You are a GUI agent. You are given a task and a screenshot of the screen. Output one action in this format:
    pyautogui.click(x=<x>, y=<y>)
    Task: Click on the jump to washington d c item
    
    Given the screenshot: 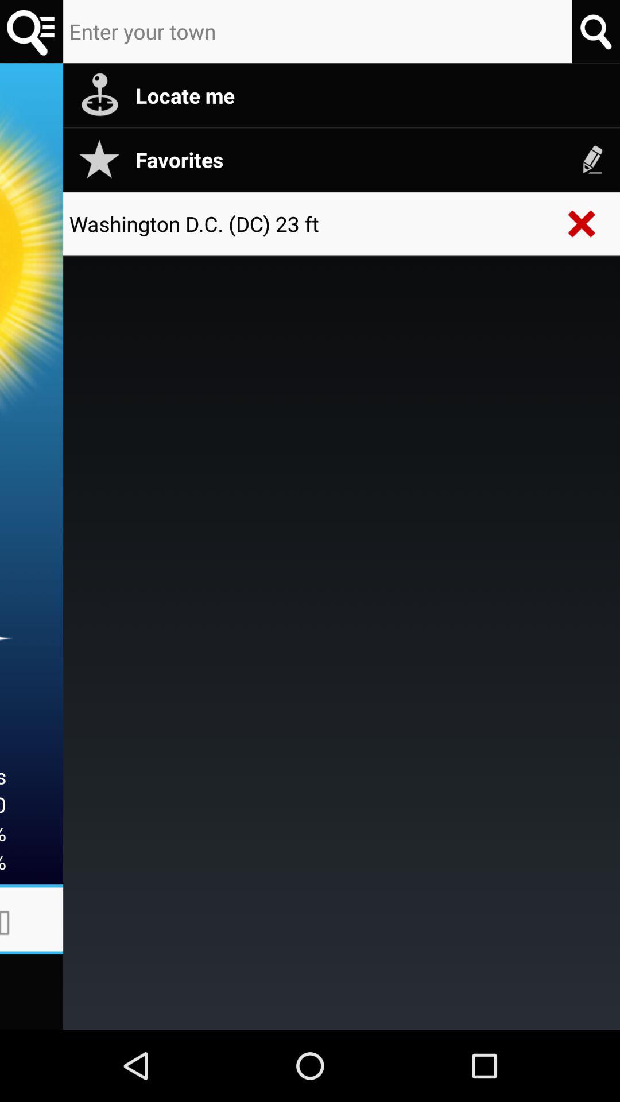 What is the action you would take?
    pyautogui.click(x=310, y=224)
    